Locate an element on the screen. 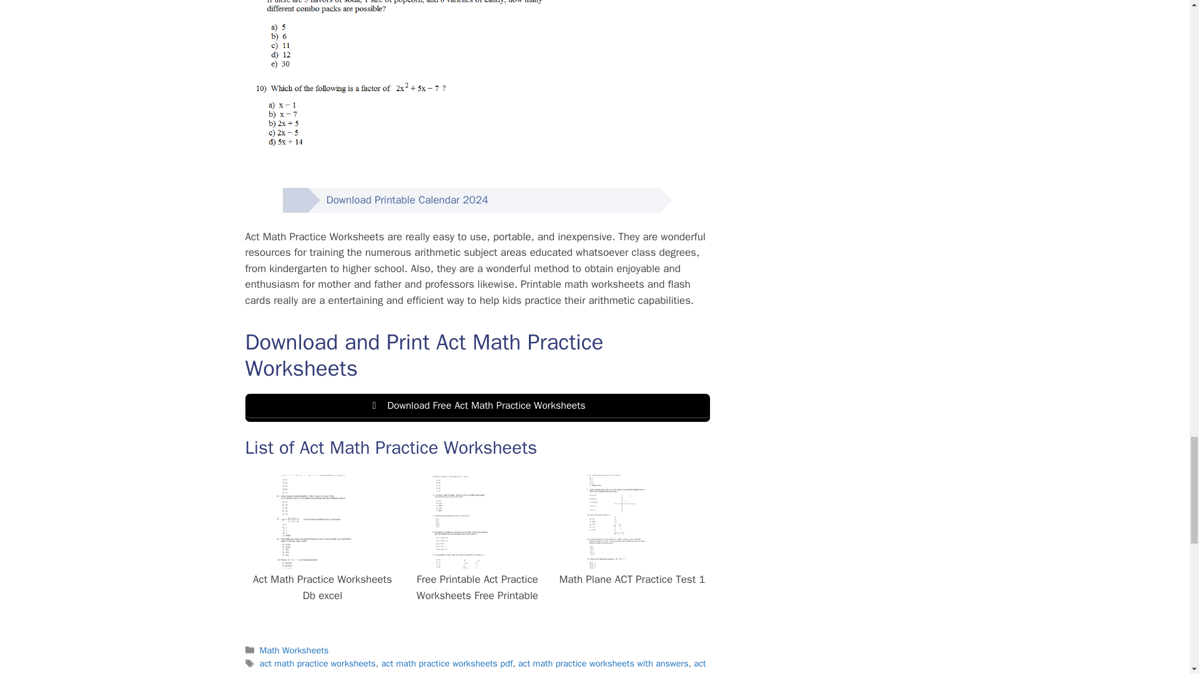 The width and height of the screenshot is (1199, 674). act math practice worksheets is located at coordinates (318, 663).